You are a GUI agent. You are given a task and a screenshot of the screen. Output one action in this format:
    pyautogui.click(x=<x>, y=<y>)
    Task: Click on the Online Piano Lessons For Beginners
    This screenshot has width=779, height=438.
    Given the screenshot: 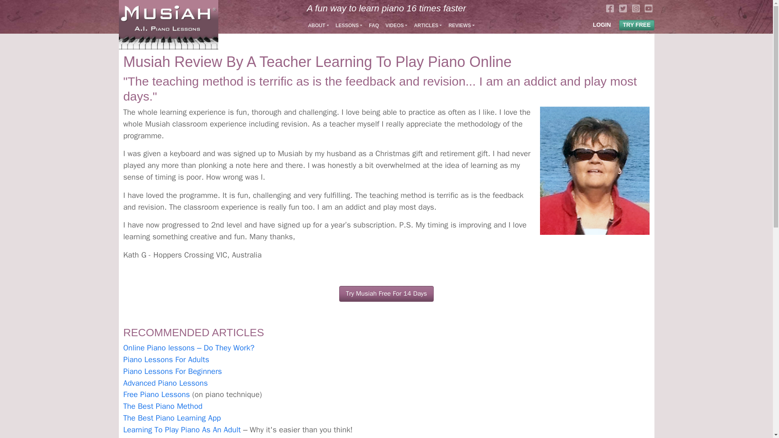 What is the action you would take?
    pyautogui.click(x=172, y=371)
    